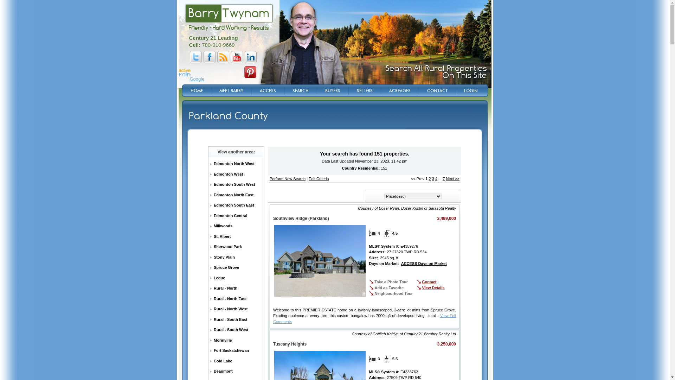  Describe the element at coordinates (236, 361) in the screenshot. I see `Cold Lake` at that location.